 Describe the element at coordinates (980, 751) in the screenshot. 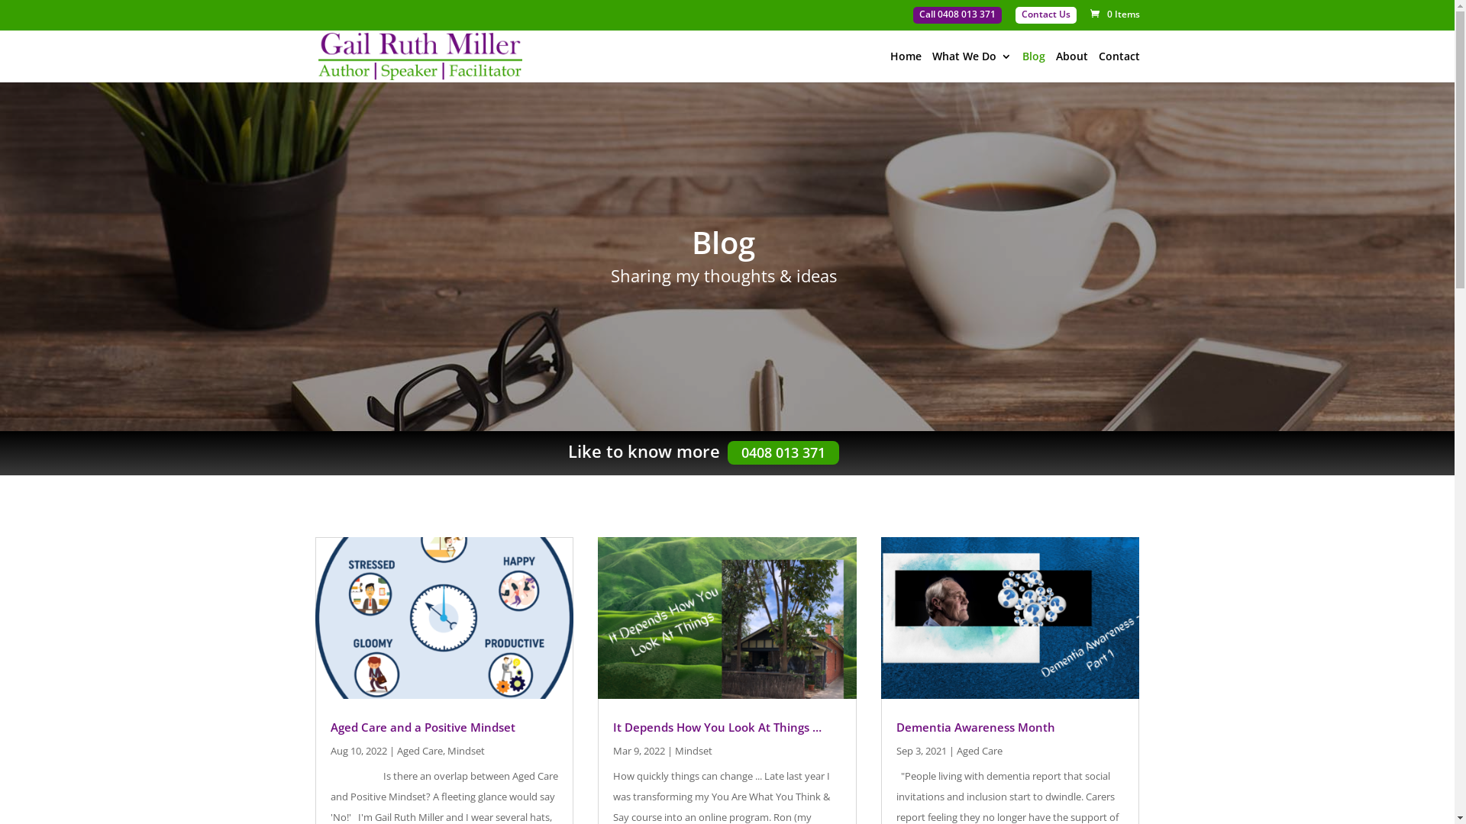

I see `Aged Care` at that location.